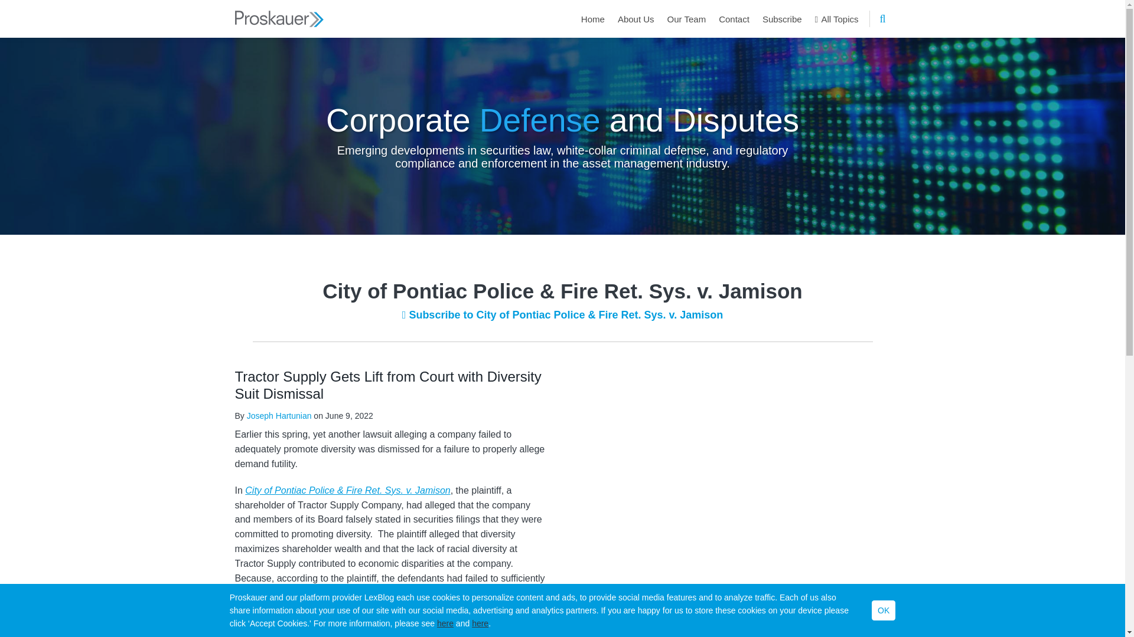 The width and height of the screenshot is (1134, 637). What do you see at coordinates (836, 19) in the screenshot?
I see `All Topics` at bounding box center [836, 19].